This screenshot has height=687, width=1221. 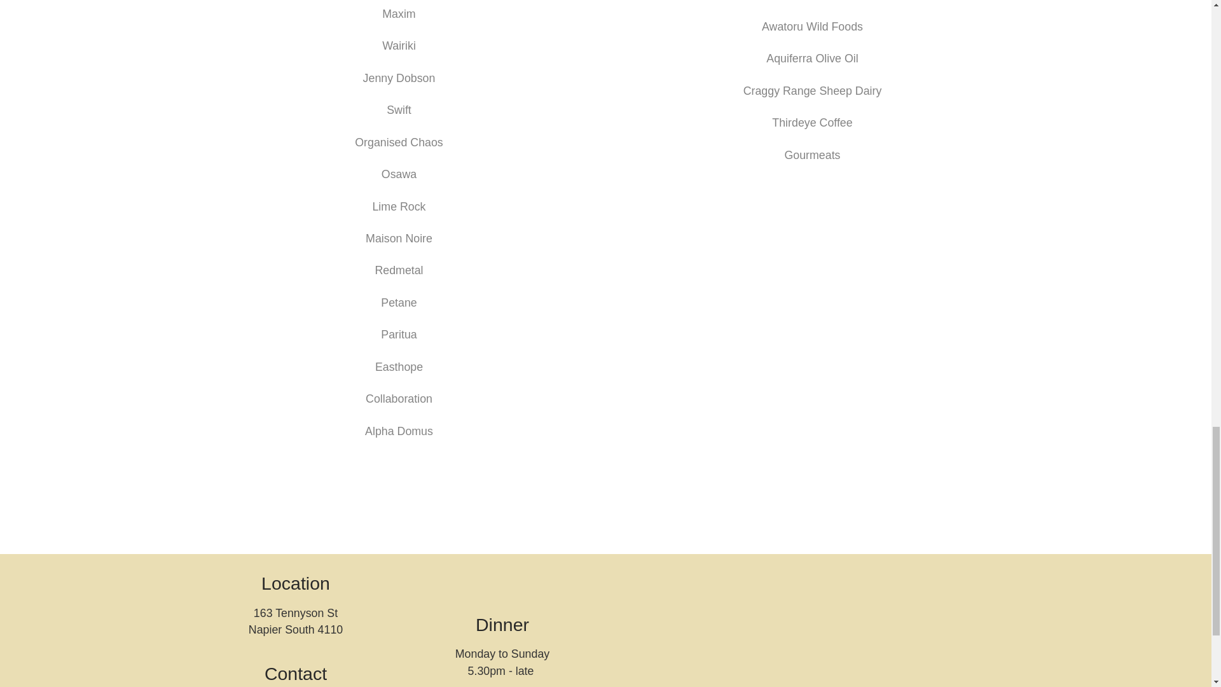 I want to click on Gourmeats, so click(x=811, y=155).